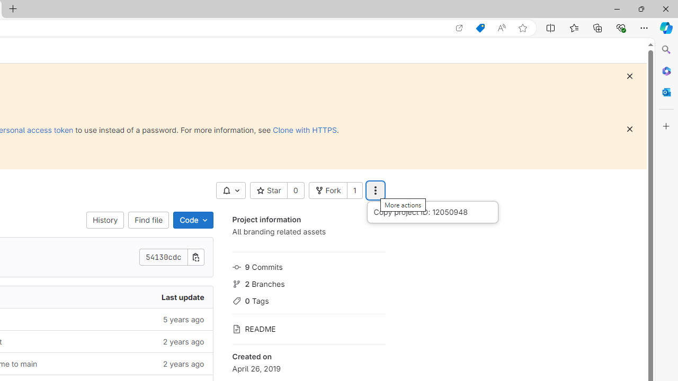 The width and height of the screenshot is (678, 381). Describe the element at coordinates (308, 283) in the screenshot. I see `2 Branches` at that location.